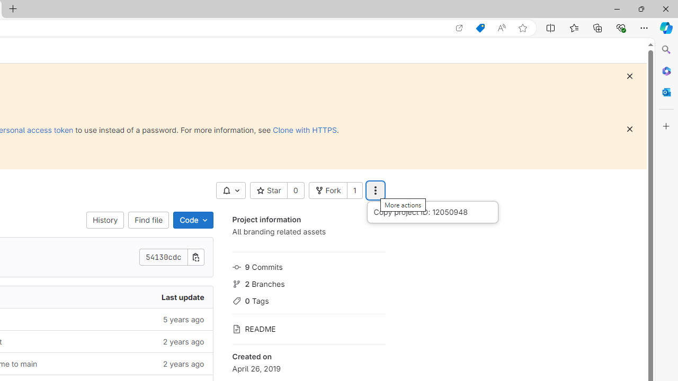 The width and height of the screenshot is (678, 381). Describe the element at coordinates (308, 283) in the screenshot. I see `2 Branches` at that location.